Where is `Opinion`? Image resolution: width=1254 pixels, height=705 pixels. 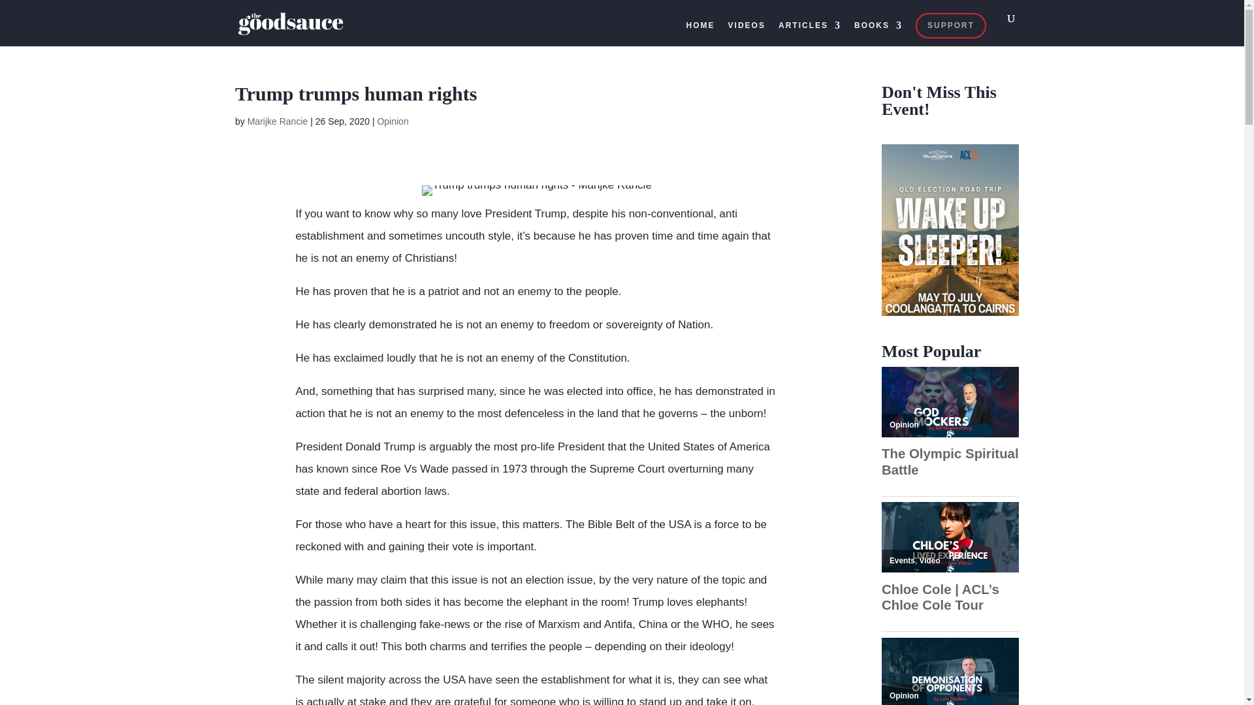 Opinion is located at coordinates (393, 121).